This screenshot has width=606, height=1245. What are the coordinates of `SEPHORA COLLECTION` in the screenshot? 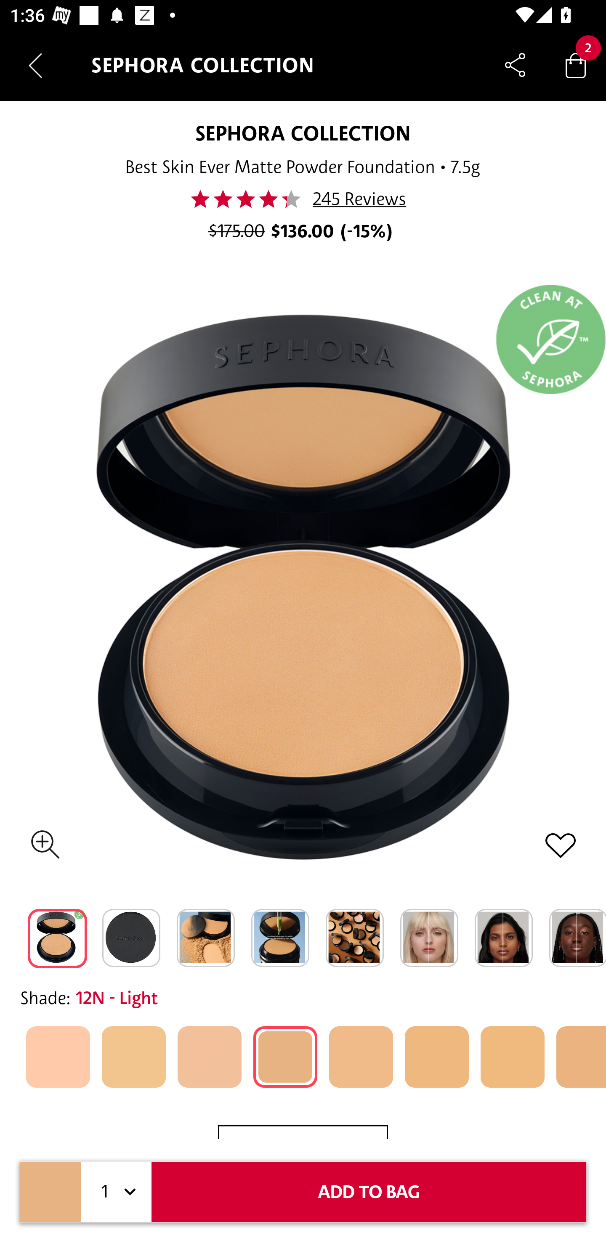 It's located at (302, 133).